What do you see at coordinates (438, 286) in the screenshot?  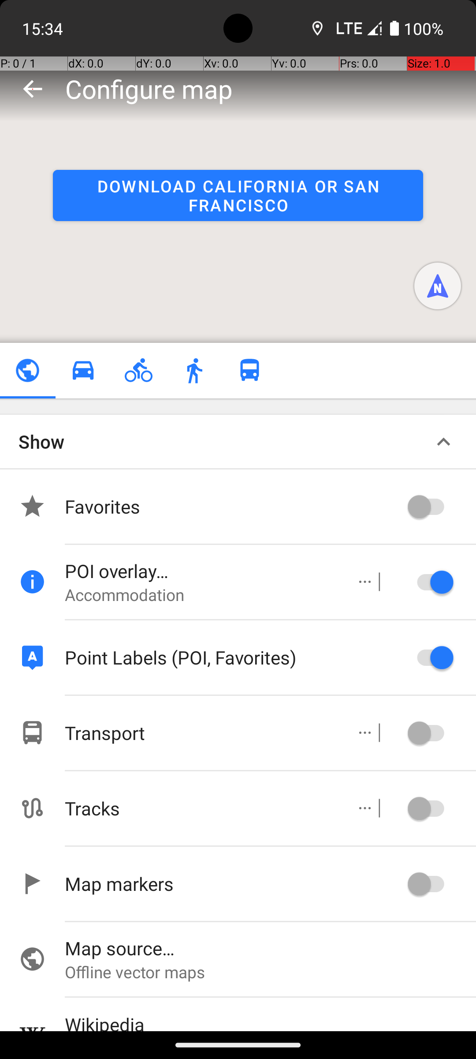 I see `Movement direction` at bounding box center [438, 286].